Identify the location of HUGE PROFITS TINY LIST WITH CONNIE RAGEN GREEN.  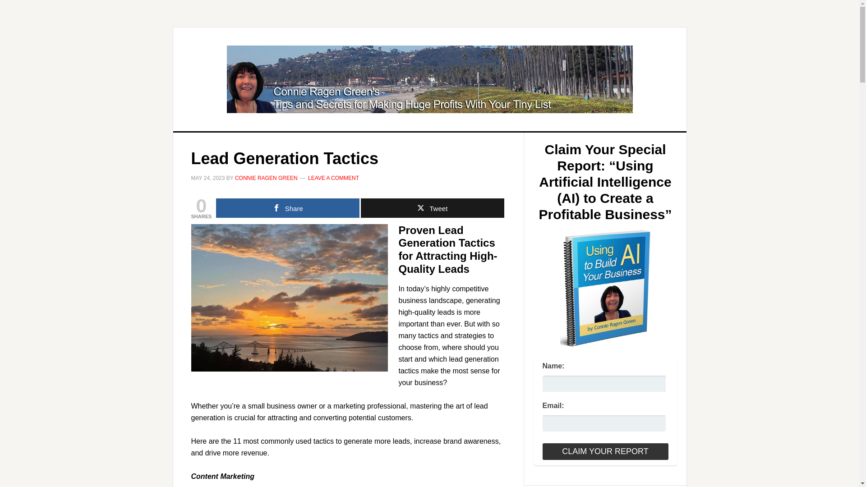
(430, 79).